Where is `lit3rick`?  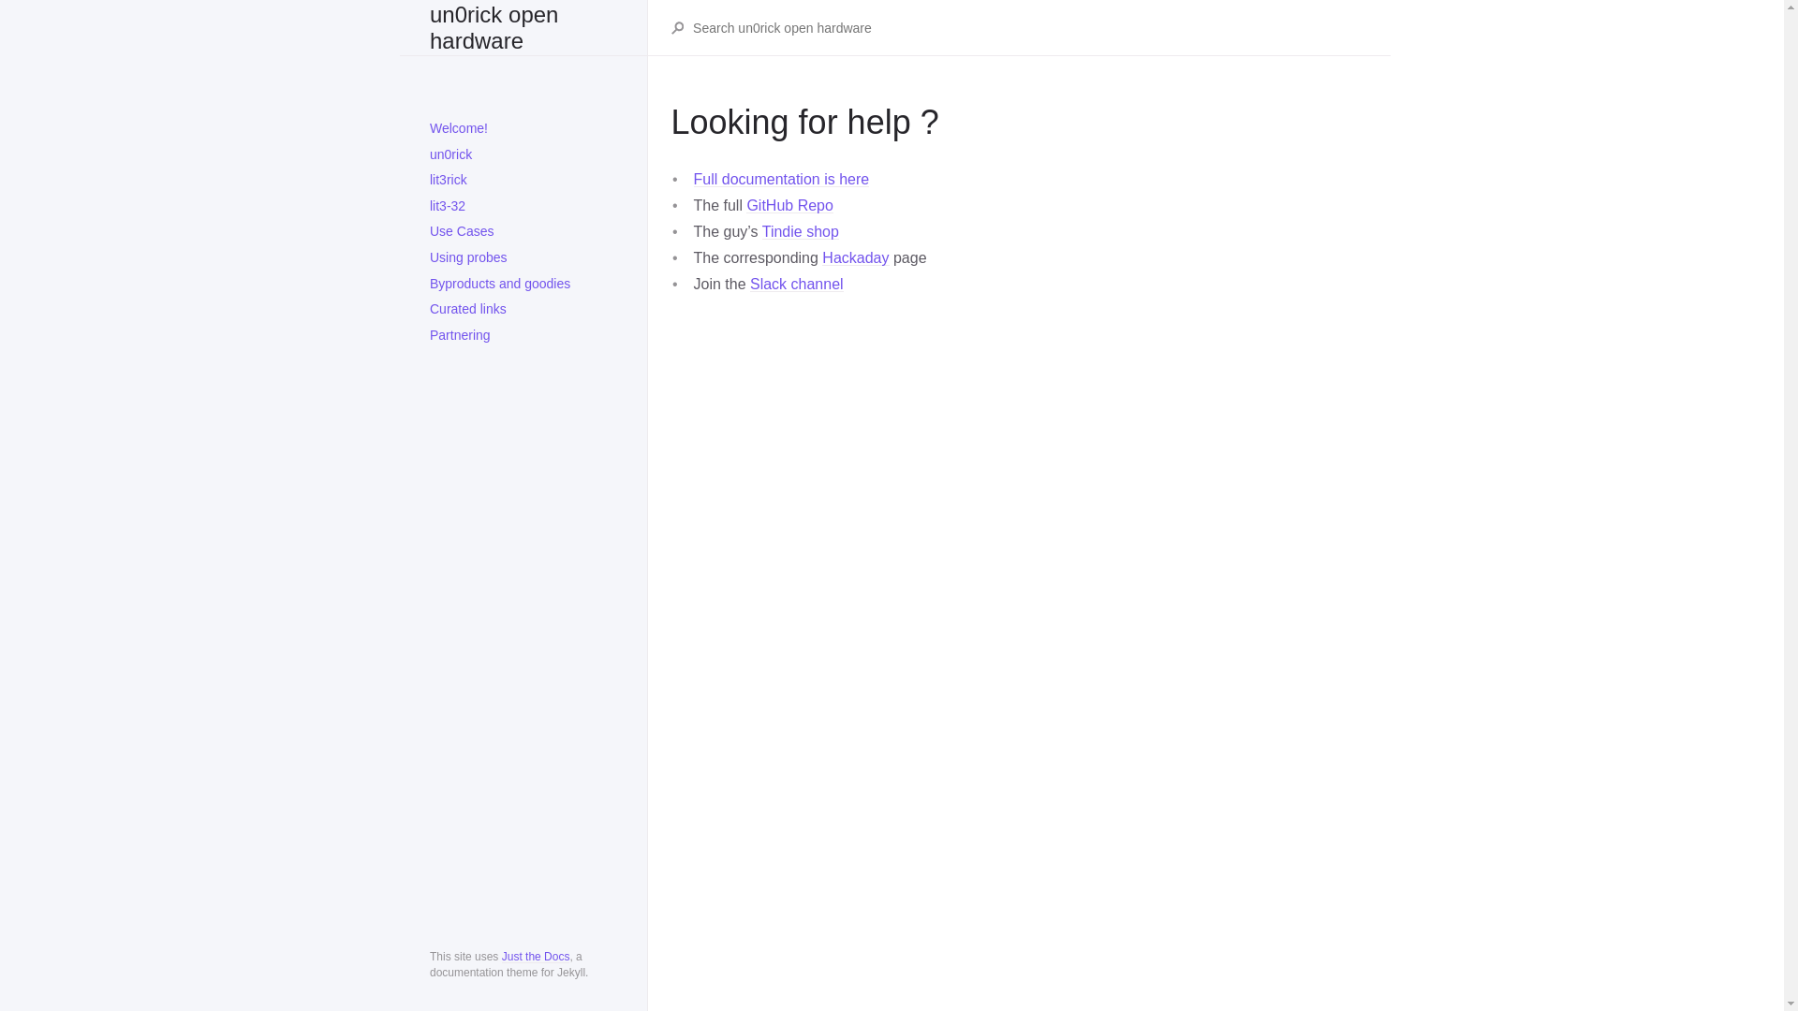
lit3rick is located at coordinates (523, 181).